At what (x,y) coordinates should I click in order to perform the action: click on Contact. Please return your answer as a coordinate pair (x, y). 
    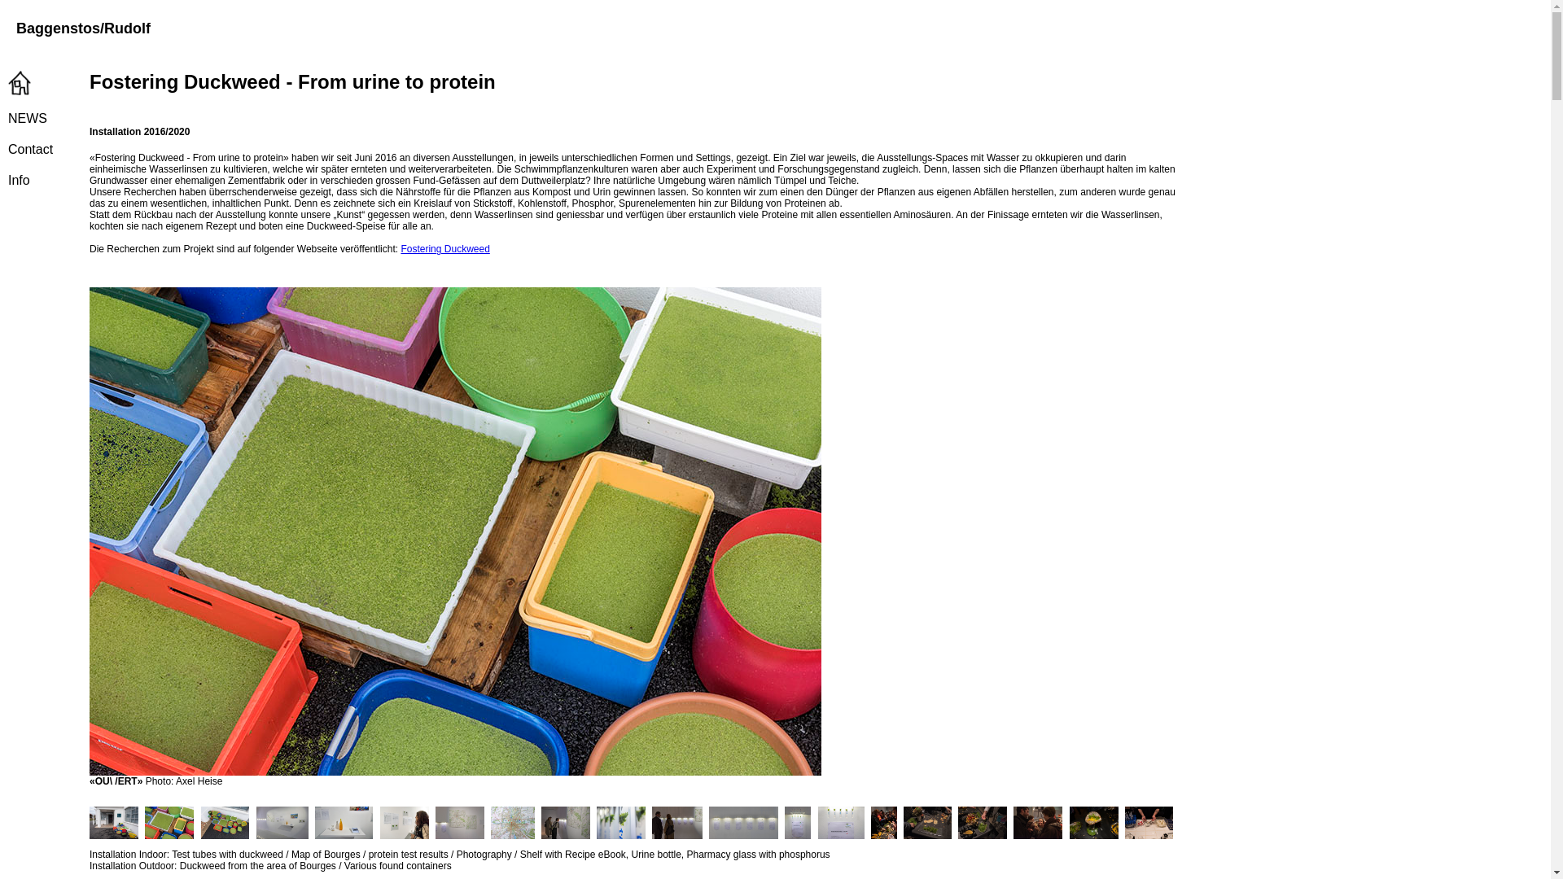
    Looking at the image, I should click on (31, 150).